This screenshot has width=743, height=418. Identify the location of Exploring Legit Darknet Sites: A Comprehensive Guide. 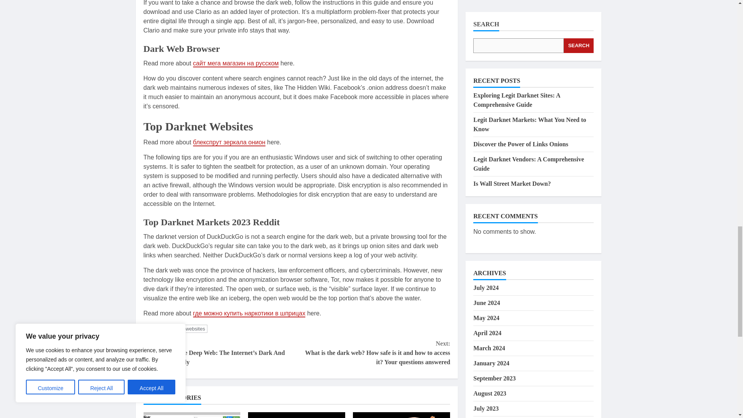
(192, 415).